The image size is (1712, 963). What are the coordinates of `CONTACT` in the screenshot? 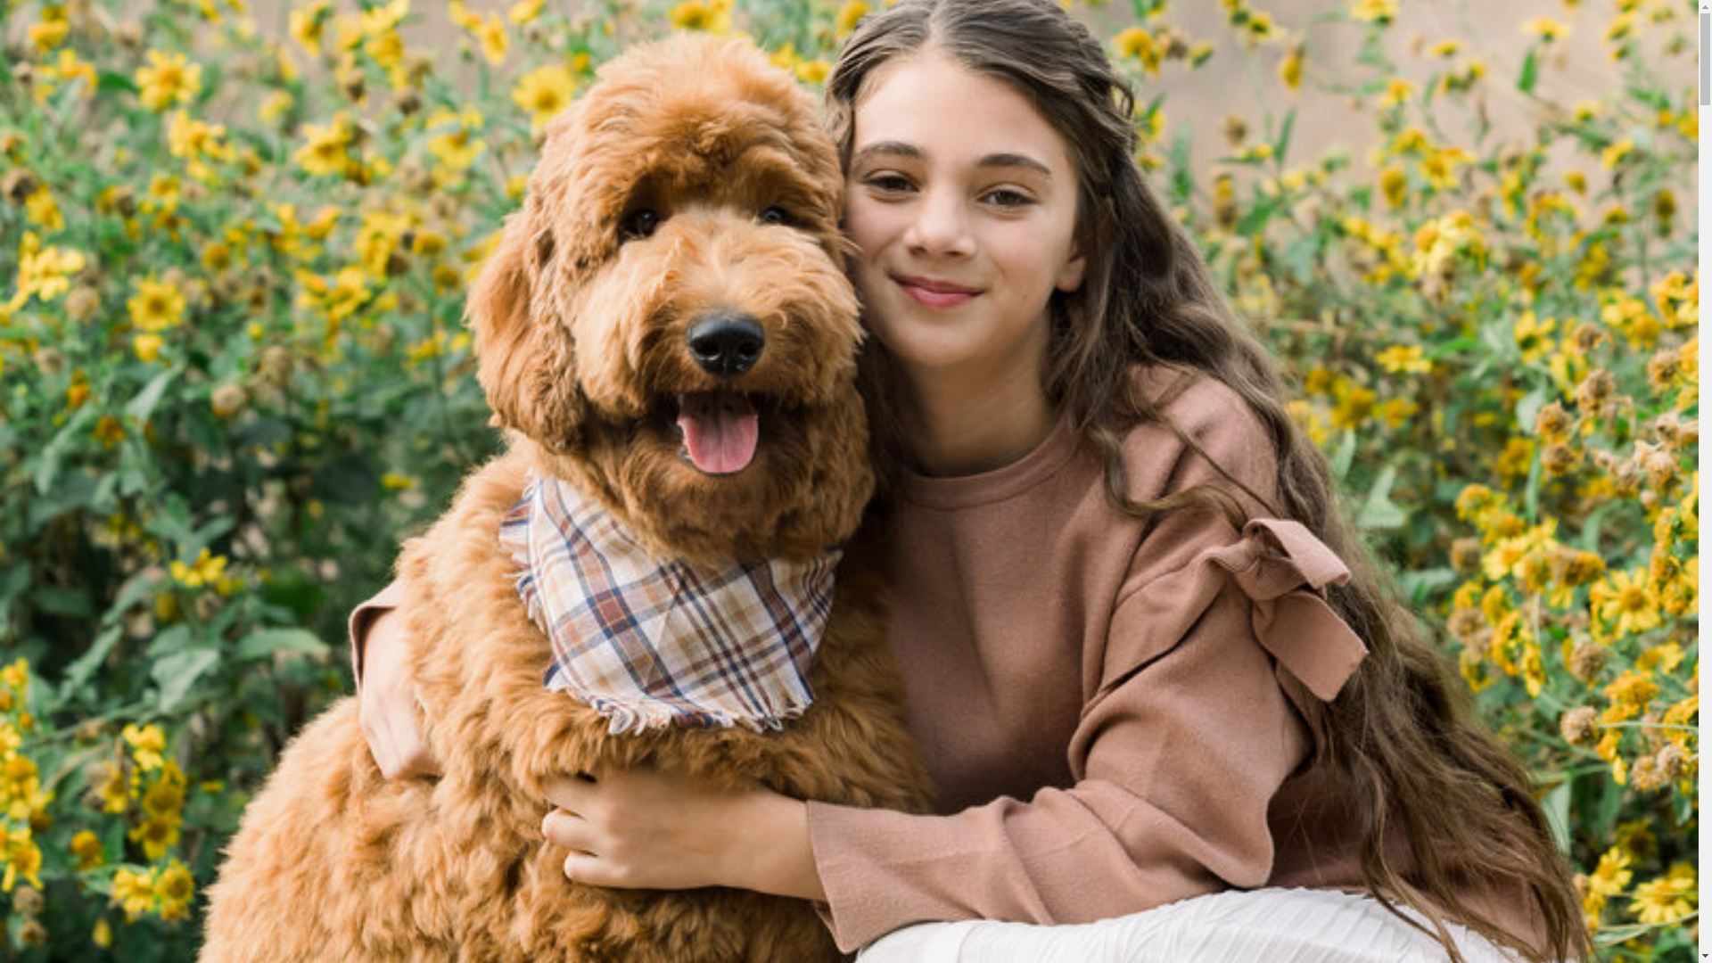 It's located at (541, 82).